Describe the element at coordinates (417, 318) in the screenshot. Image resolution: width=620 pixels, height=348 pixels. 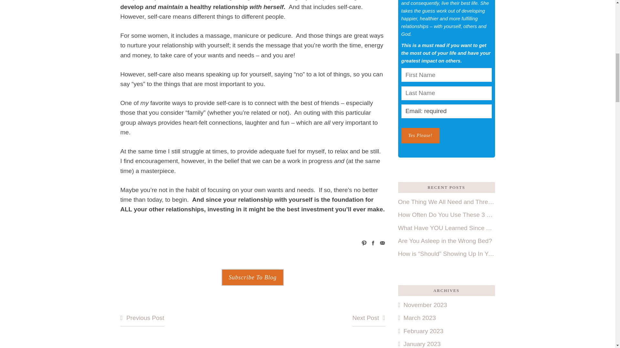
I see `March 2023` at that location.